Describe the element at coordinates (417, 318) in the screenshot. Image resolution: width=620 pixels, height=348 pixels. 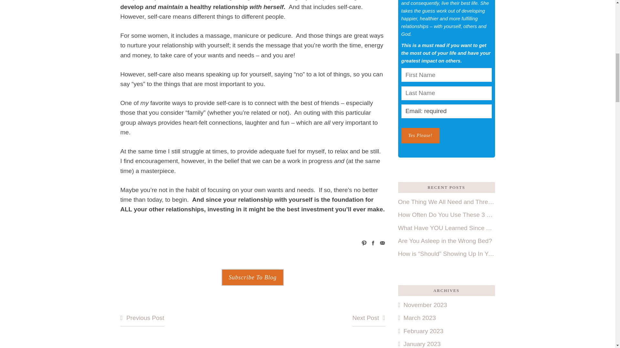
I see `March 2023` at that location.